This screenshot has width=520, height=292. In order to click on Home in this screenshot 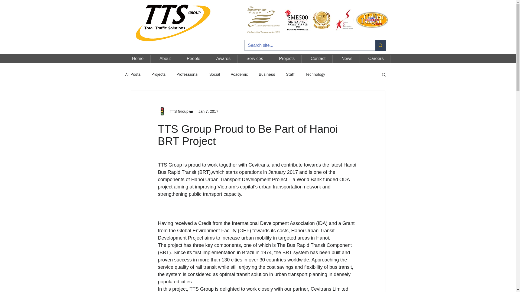, I will do `click(138, 58)`.